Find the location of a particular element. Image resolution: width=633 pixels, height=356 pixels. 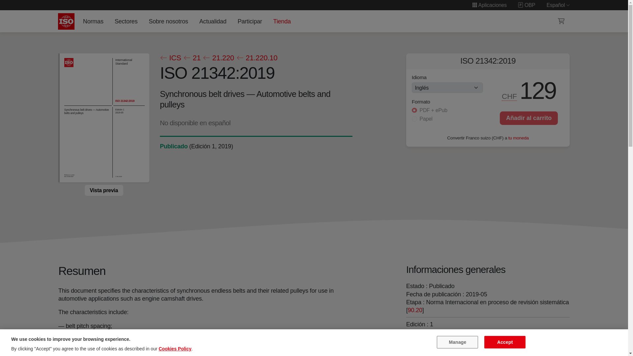

Vista previa is located at coordinates (104, 190).